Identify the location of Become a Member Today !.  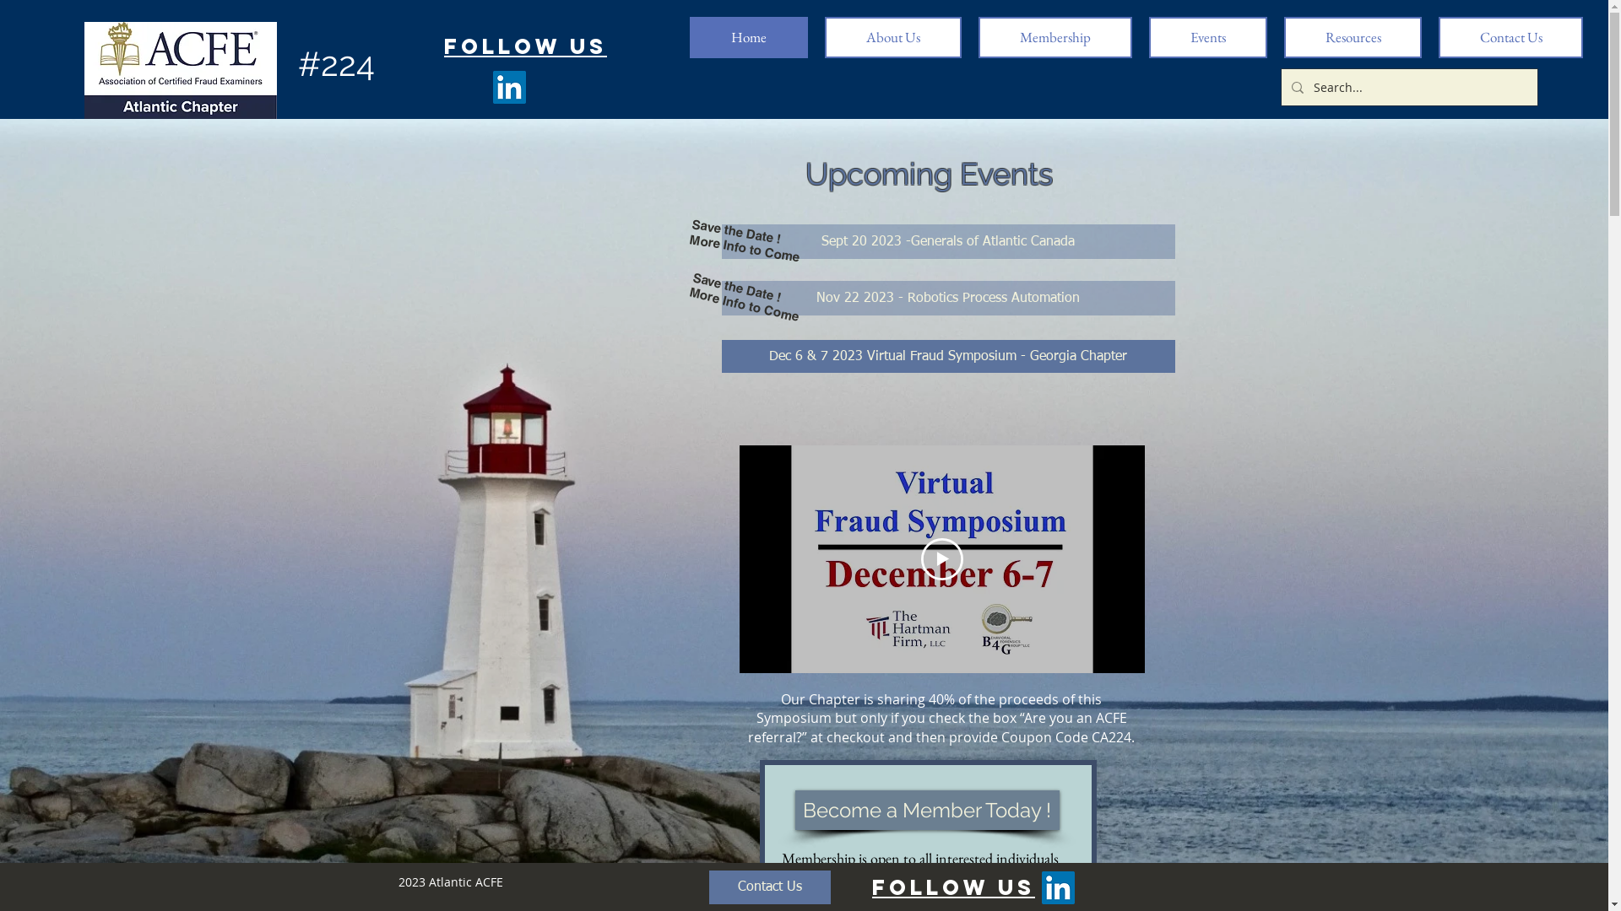
(927, 810).